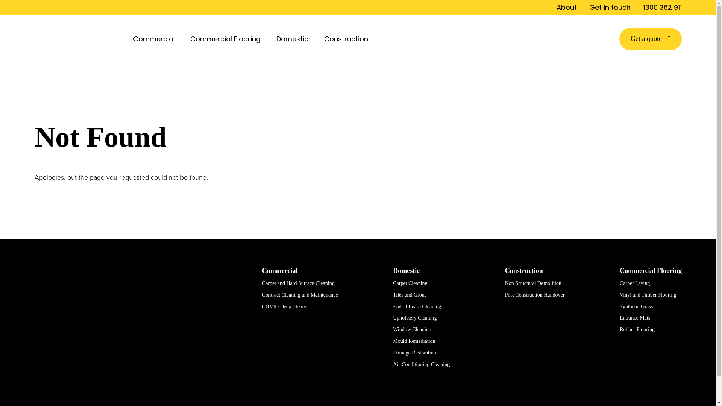 The width and height of the screenshot is (722, 406). I want to click on Rubber Flooring, so click(637, 329).